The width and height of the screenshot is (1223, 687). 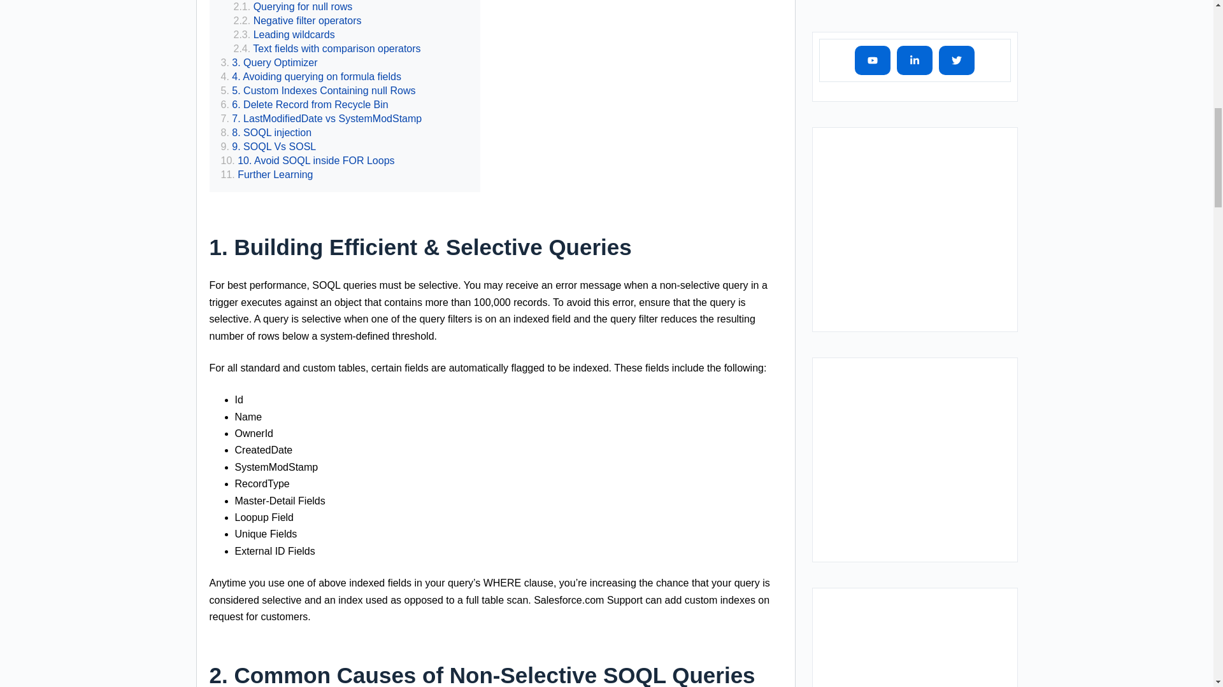 I want to click on 6. Delete Record from Recycle Bin, so click(x=303, y=105).